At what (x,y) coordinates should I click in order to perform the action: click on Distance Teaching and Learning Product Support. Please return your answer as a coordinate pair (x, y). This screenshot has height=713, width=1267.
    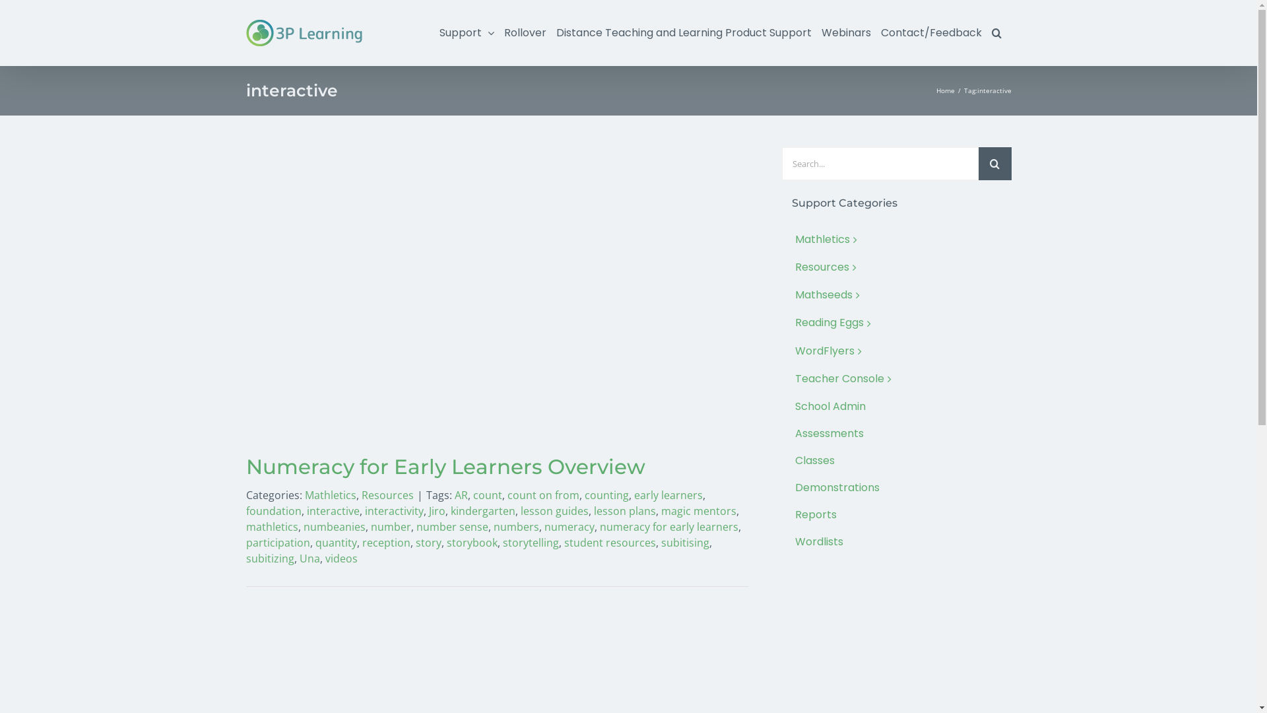
    Looking at the image, I should click on (684, 33).